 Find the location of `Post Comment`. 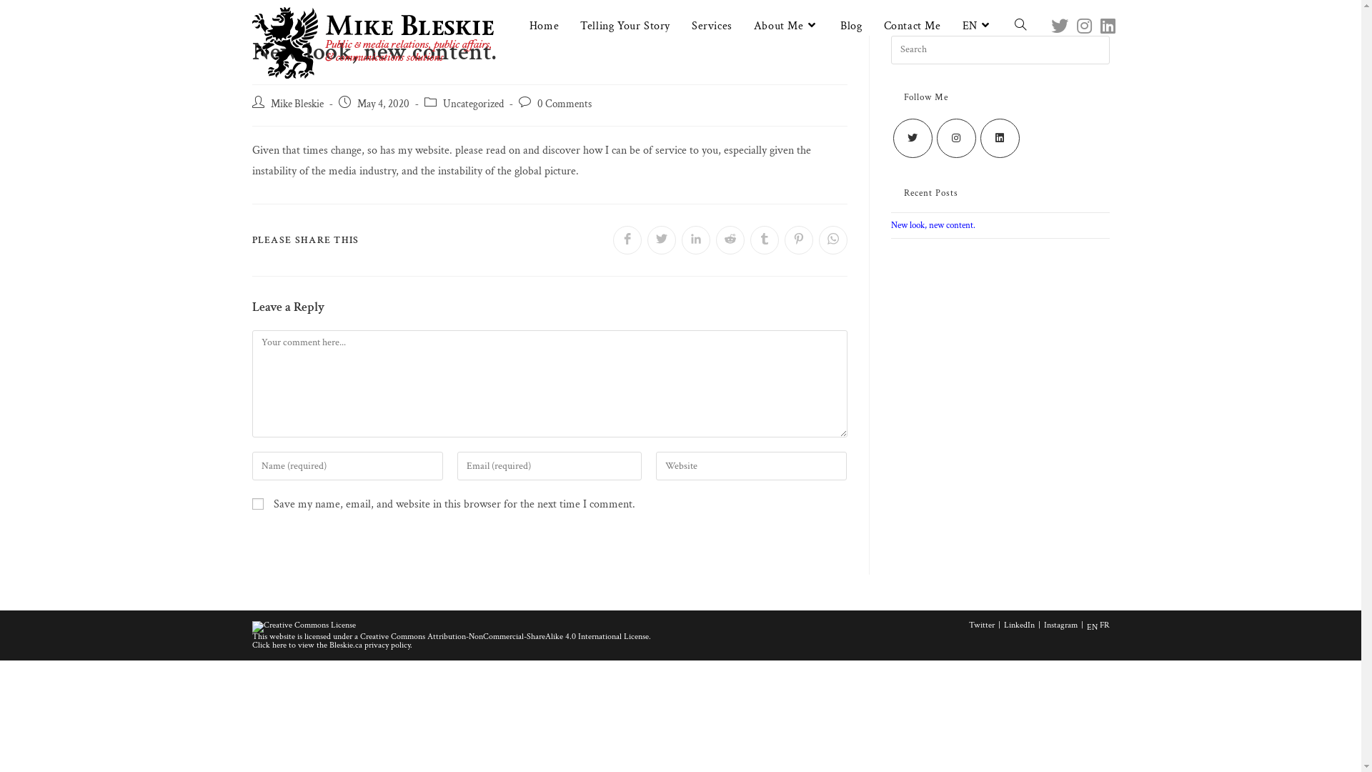

Post Comment is located at coordinates (795, 546).